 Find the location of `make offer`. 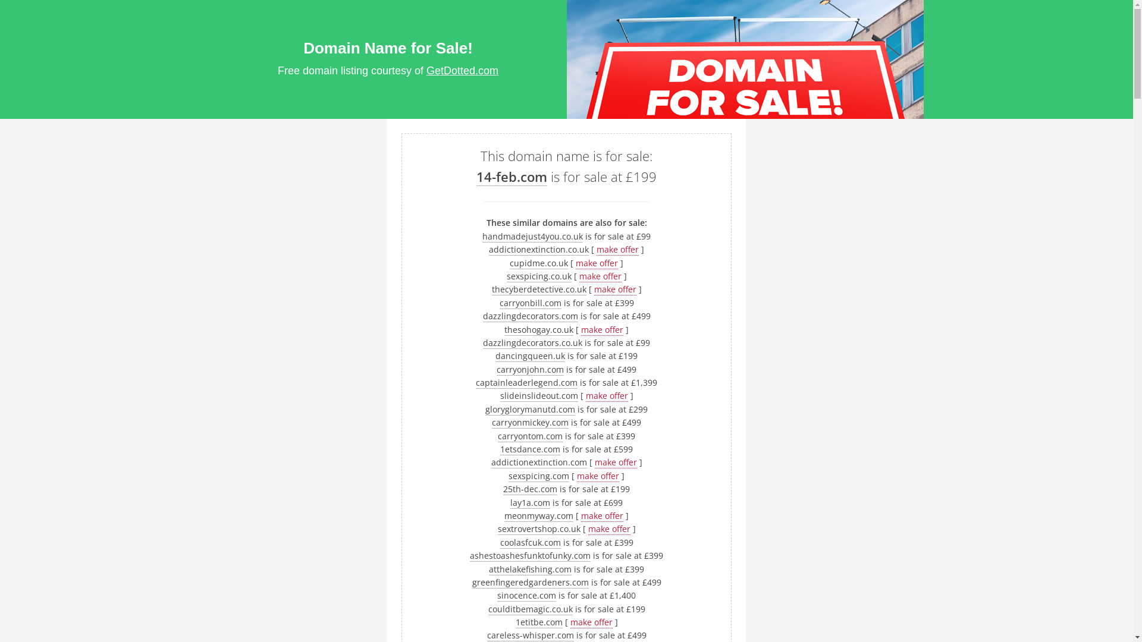

make offer is located at coordinates (617, 250).